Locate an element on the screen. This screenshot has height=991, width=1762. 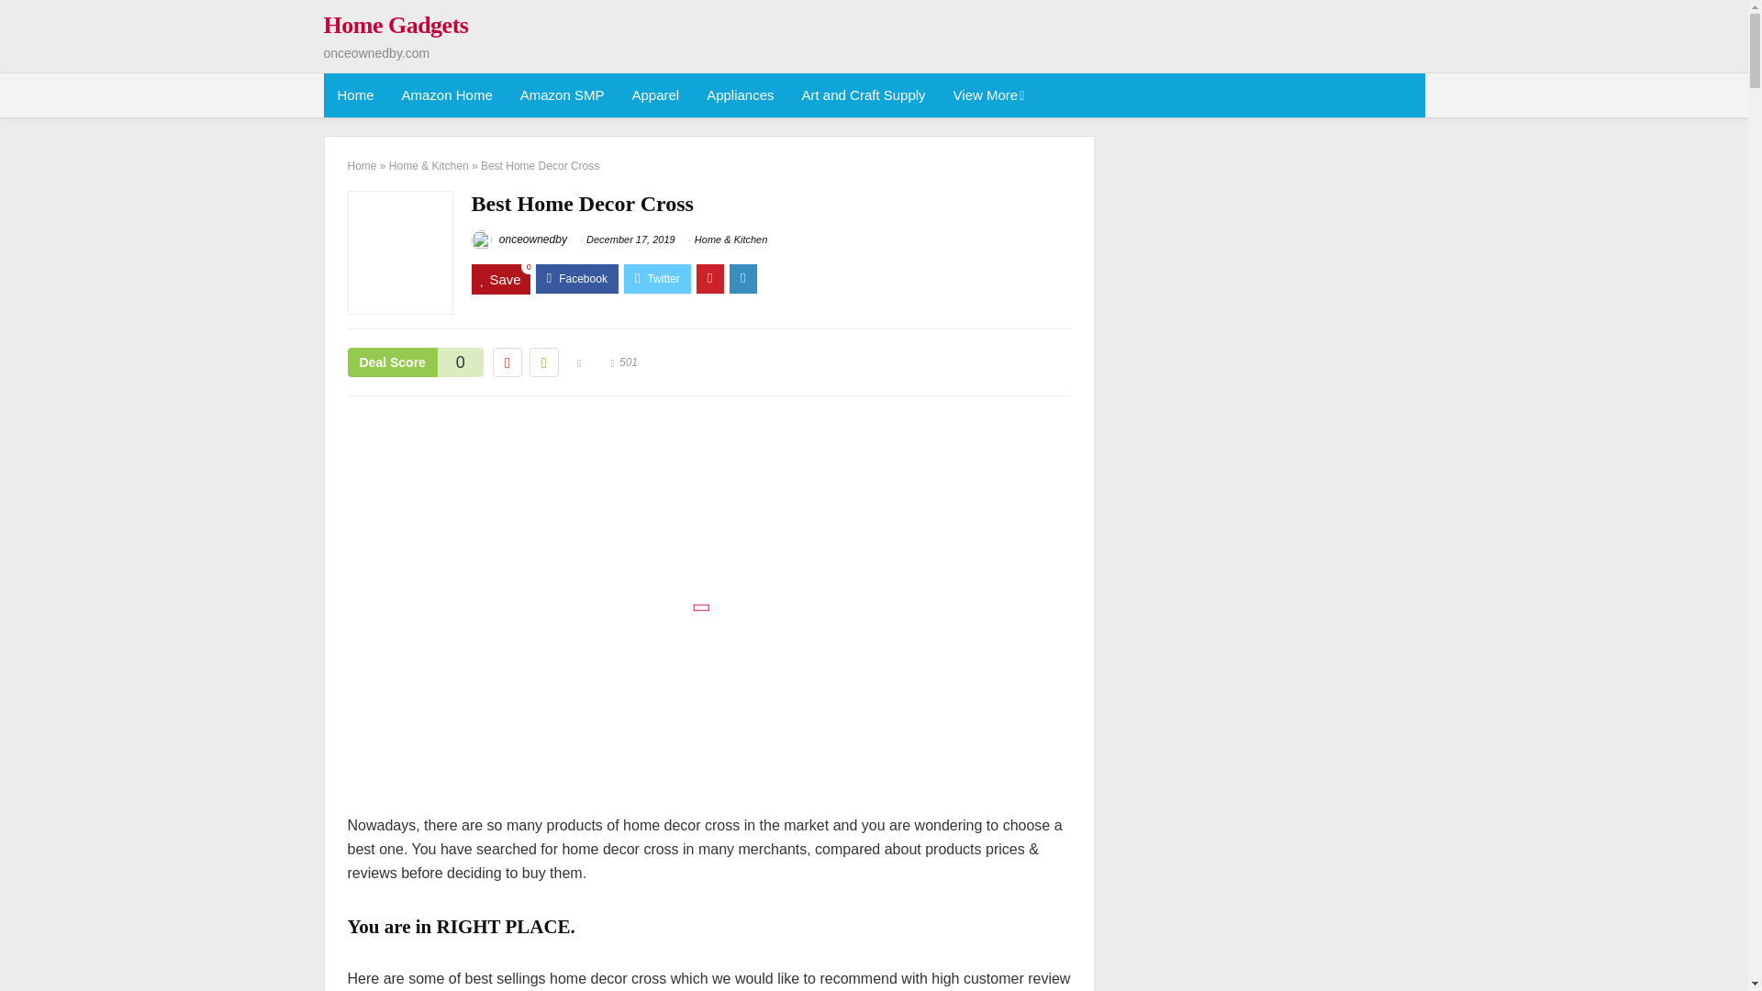
Art and Craft Supply is located at coordinates (863, 95).